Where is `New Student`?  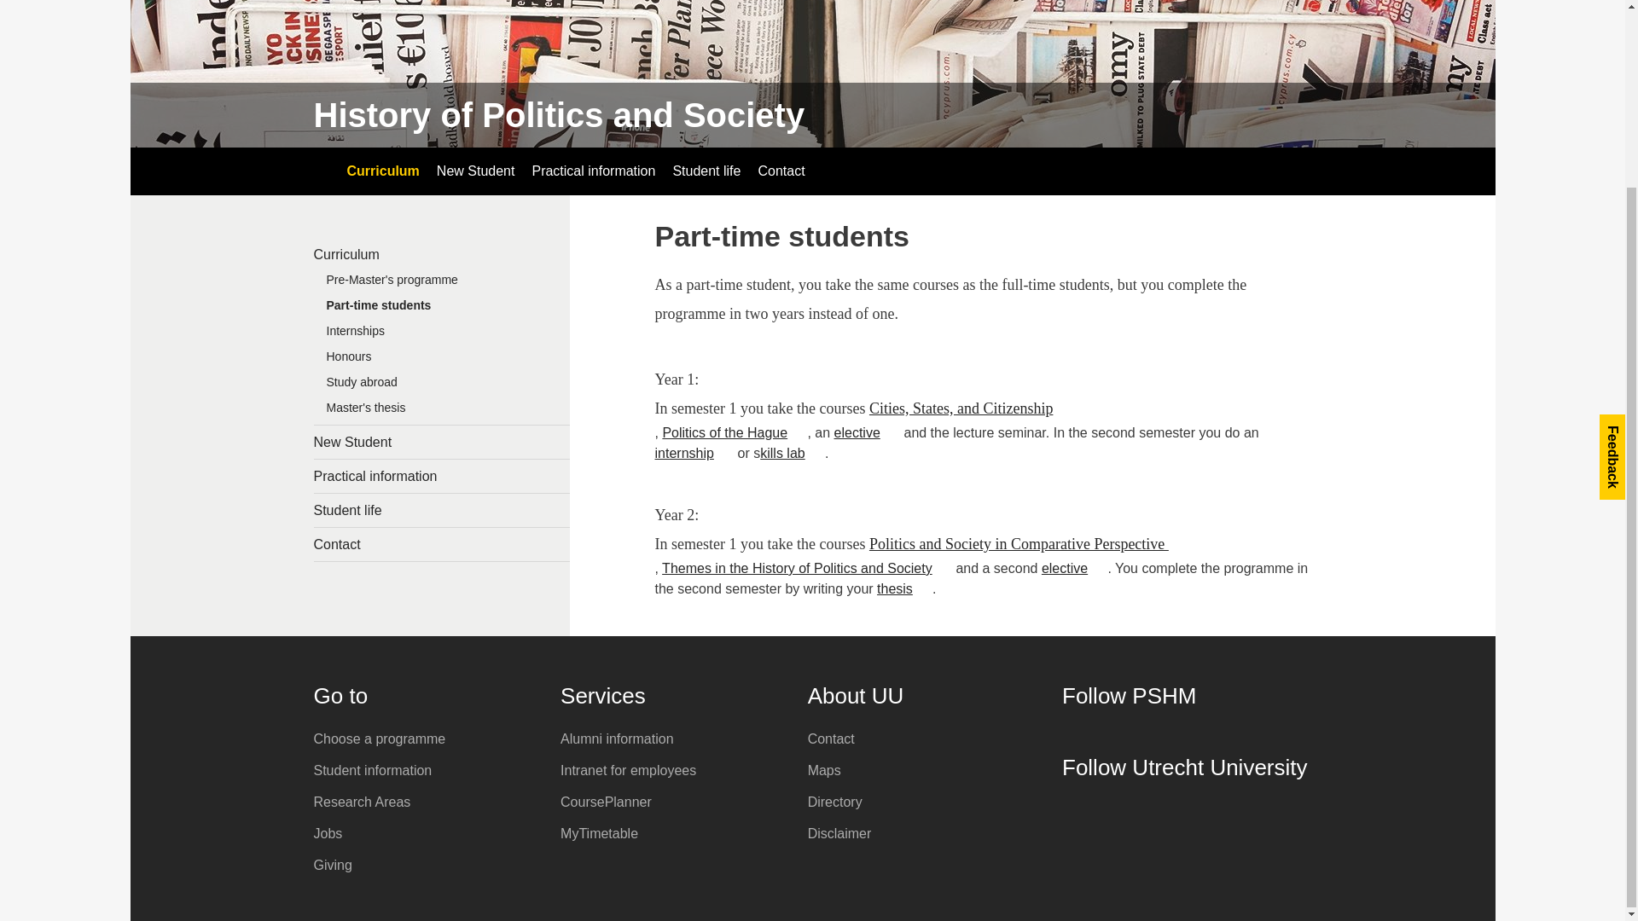
New Student is located at coordinates (382, 171).